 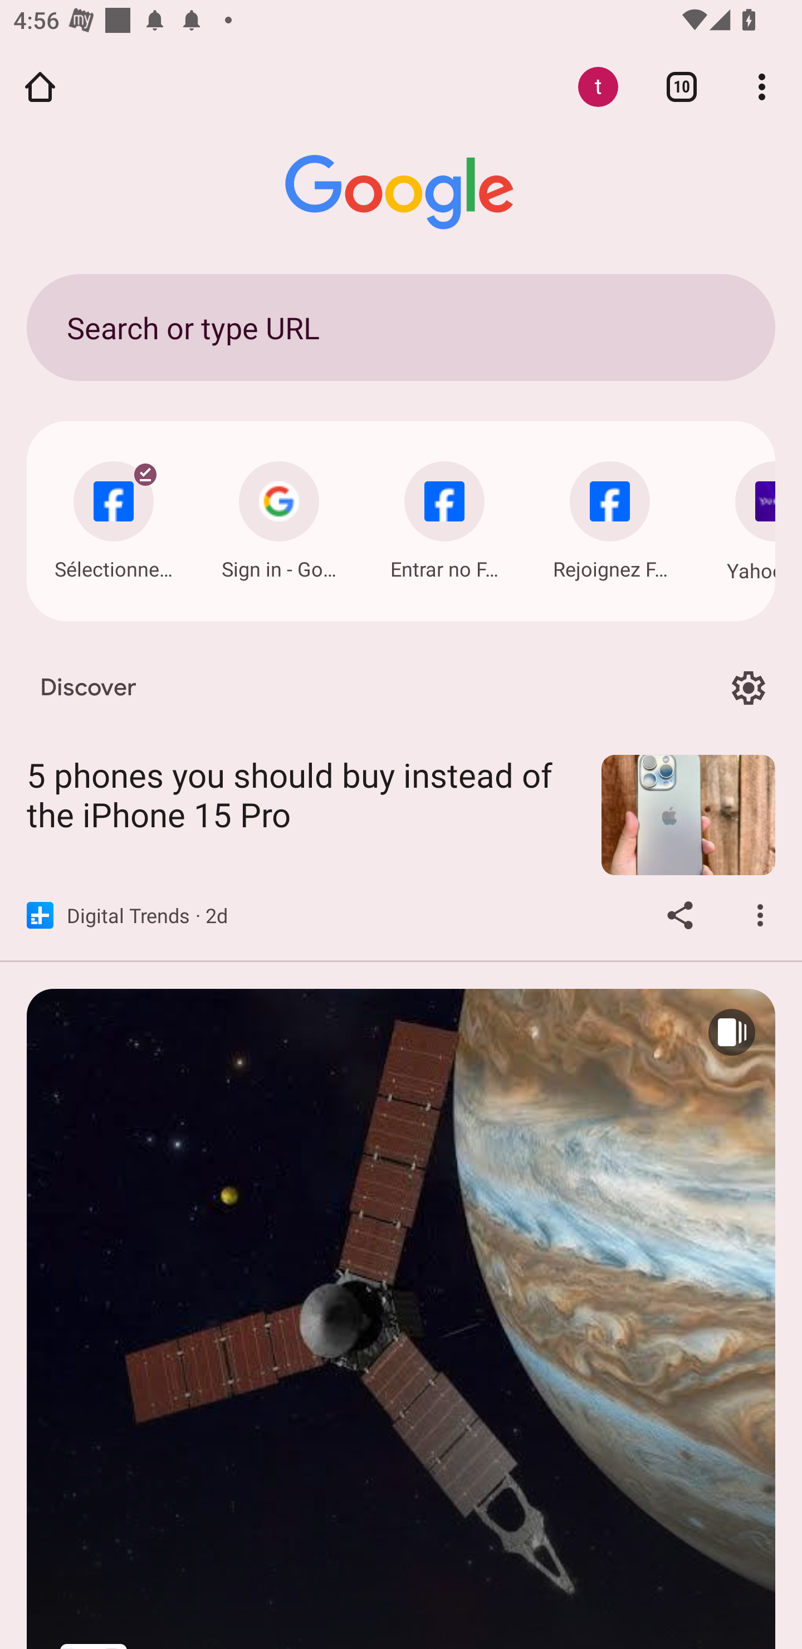 What do you see at coordinates (748, 689) in the screenshot?
I see `Options for Discover` at bounding box center [748, 689].